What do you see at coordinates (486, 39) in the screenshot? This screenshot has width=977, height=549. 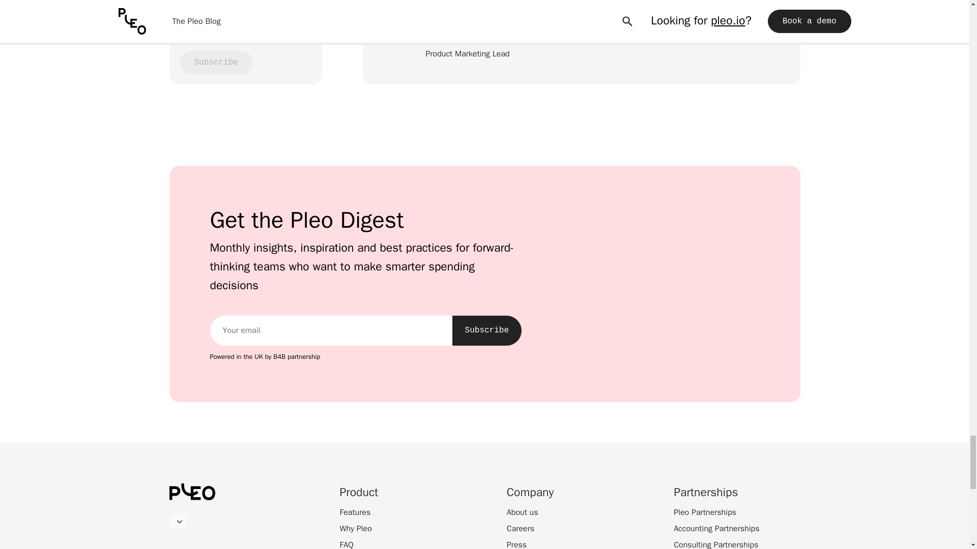 I see `Svetlana Yershov` at bounding box center [486, 39].